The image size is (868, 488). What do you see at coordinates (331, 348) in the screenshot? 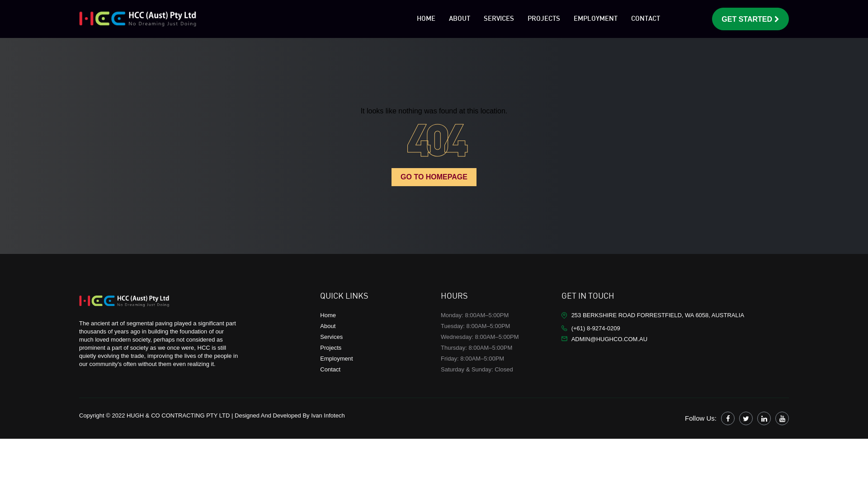
I see `Projects` at bounding box center [331, 348].